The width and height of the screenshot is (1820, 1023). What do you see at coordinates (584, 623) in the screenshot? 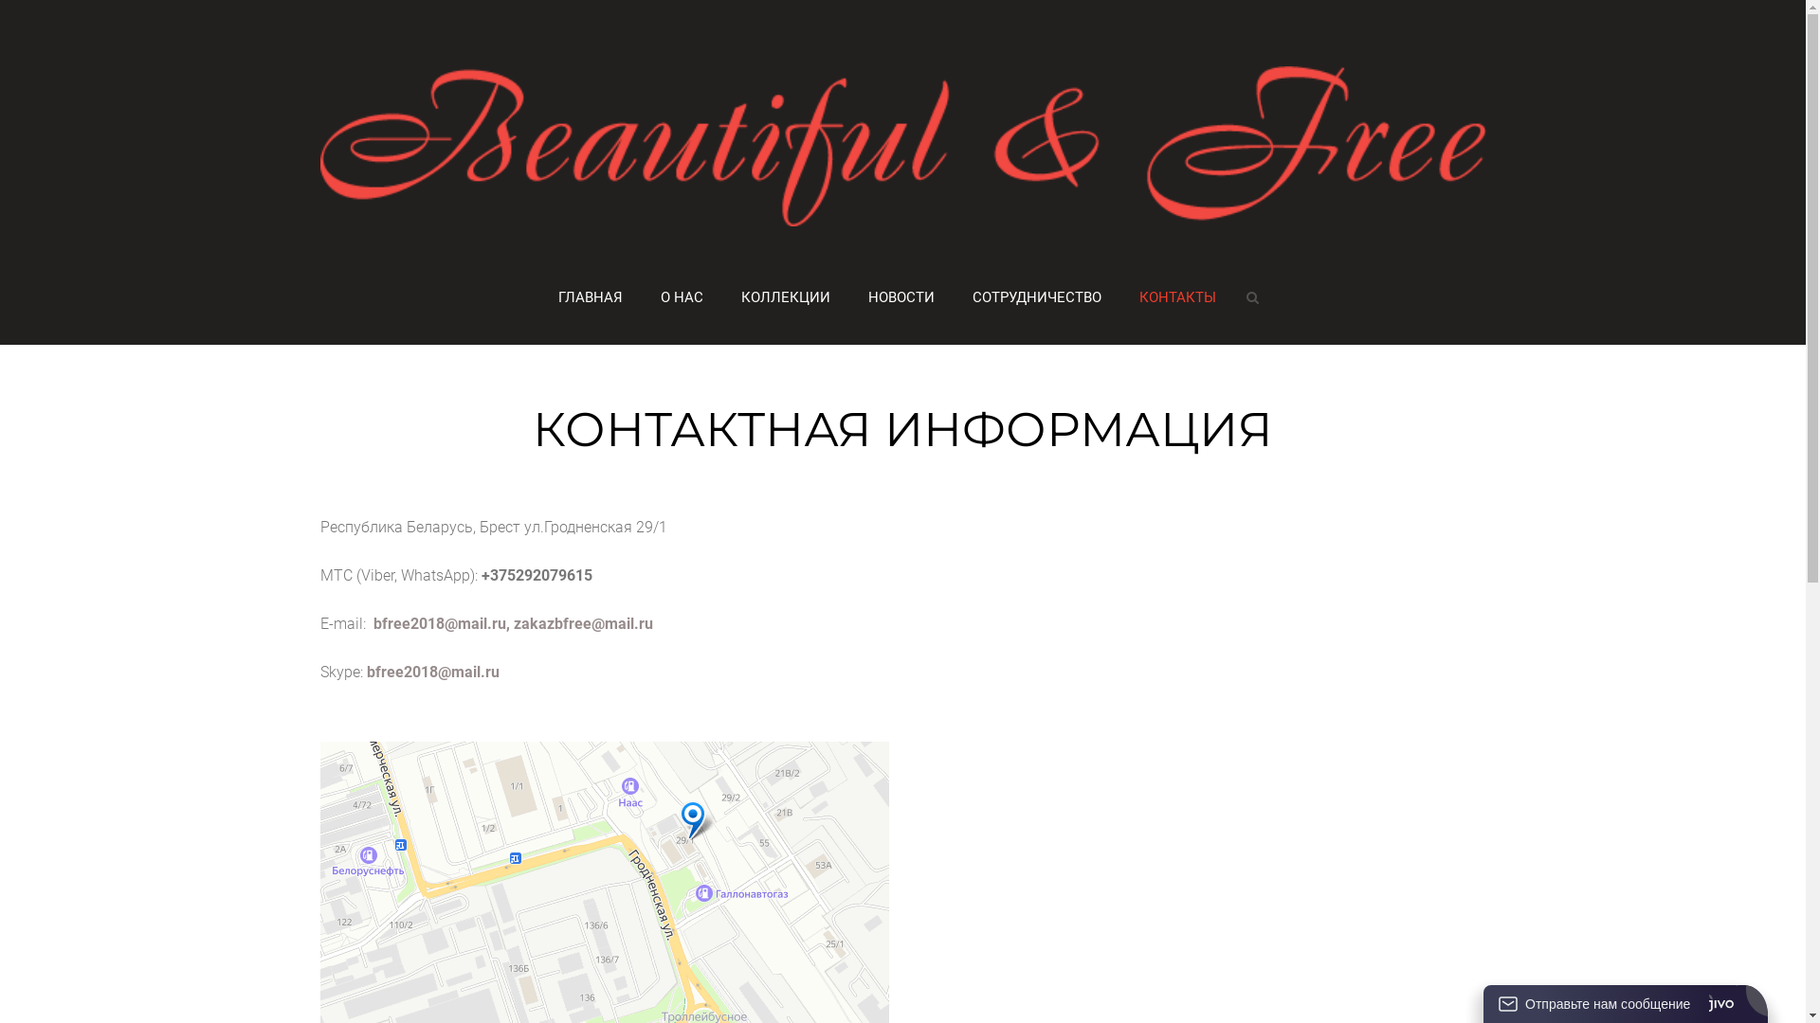
I see `zakazbfree@mail.ru` at bounding box center [584, 623].